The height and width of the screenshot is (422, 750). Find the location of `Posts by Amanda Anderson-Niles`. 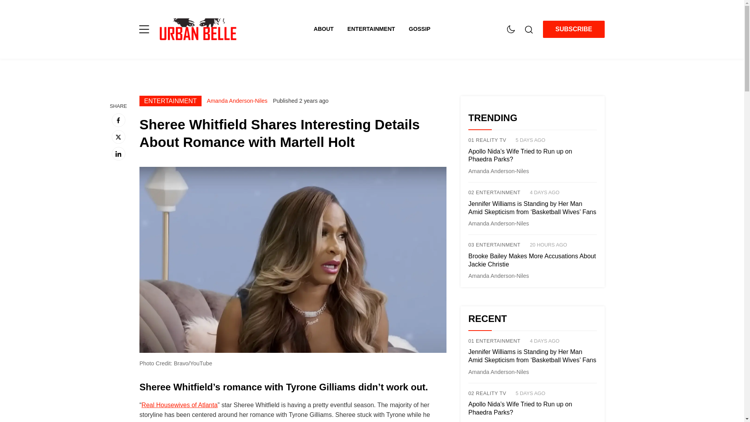

Posts by Amanda Anderson-Niles is located at coordinates (498, 223).